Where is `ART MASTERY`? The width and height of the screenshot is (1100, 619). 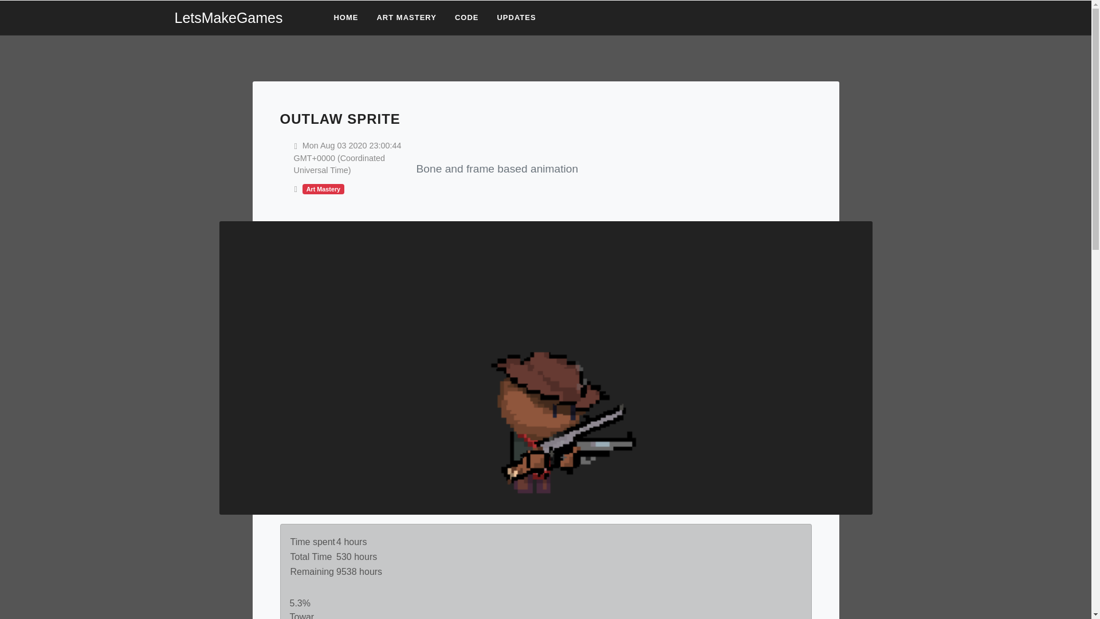
ART MASTERY is located at coordinates (406, 17).